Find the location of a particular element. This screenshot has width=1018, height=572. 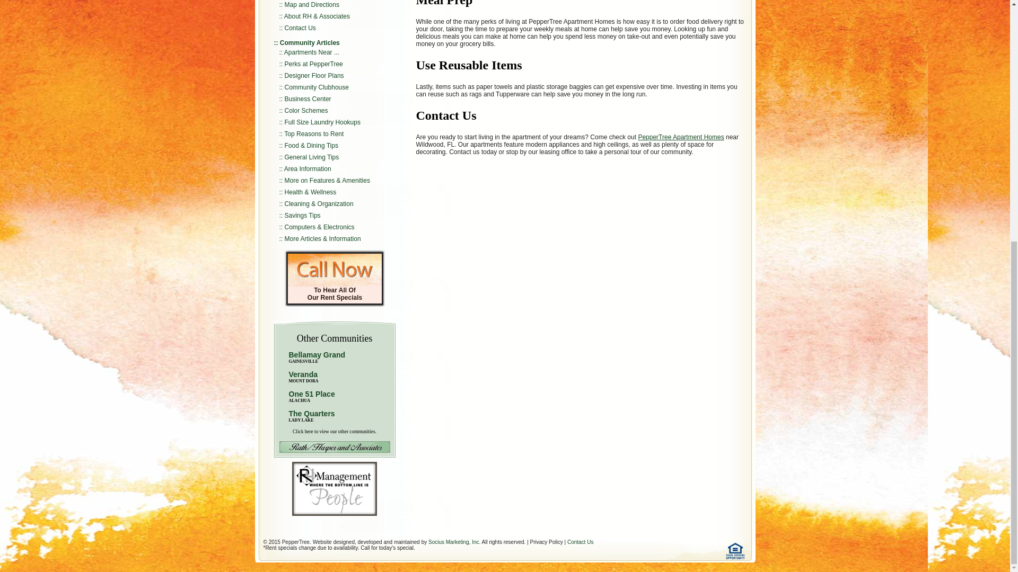

Business Center is located at coordinates (308, 99).